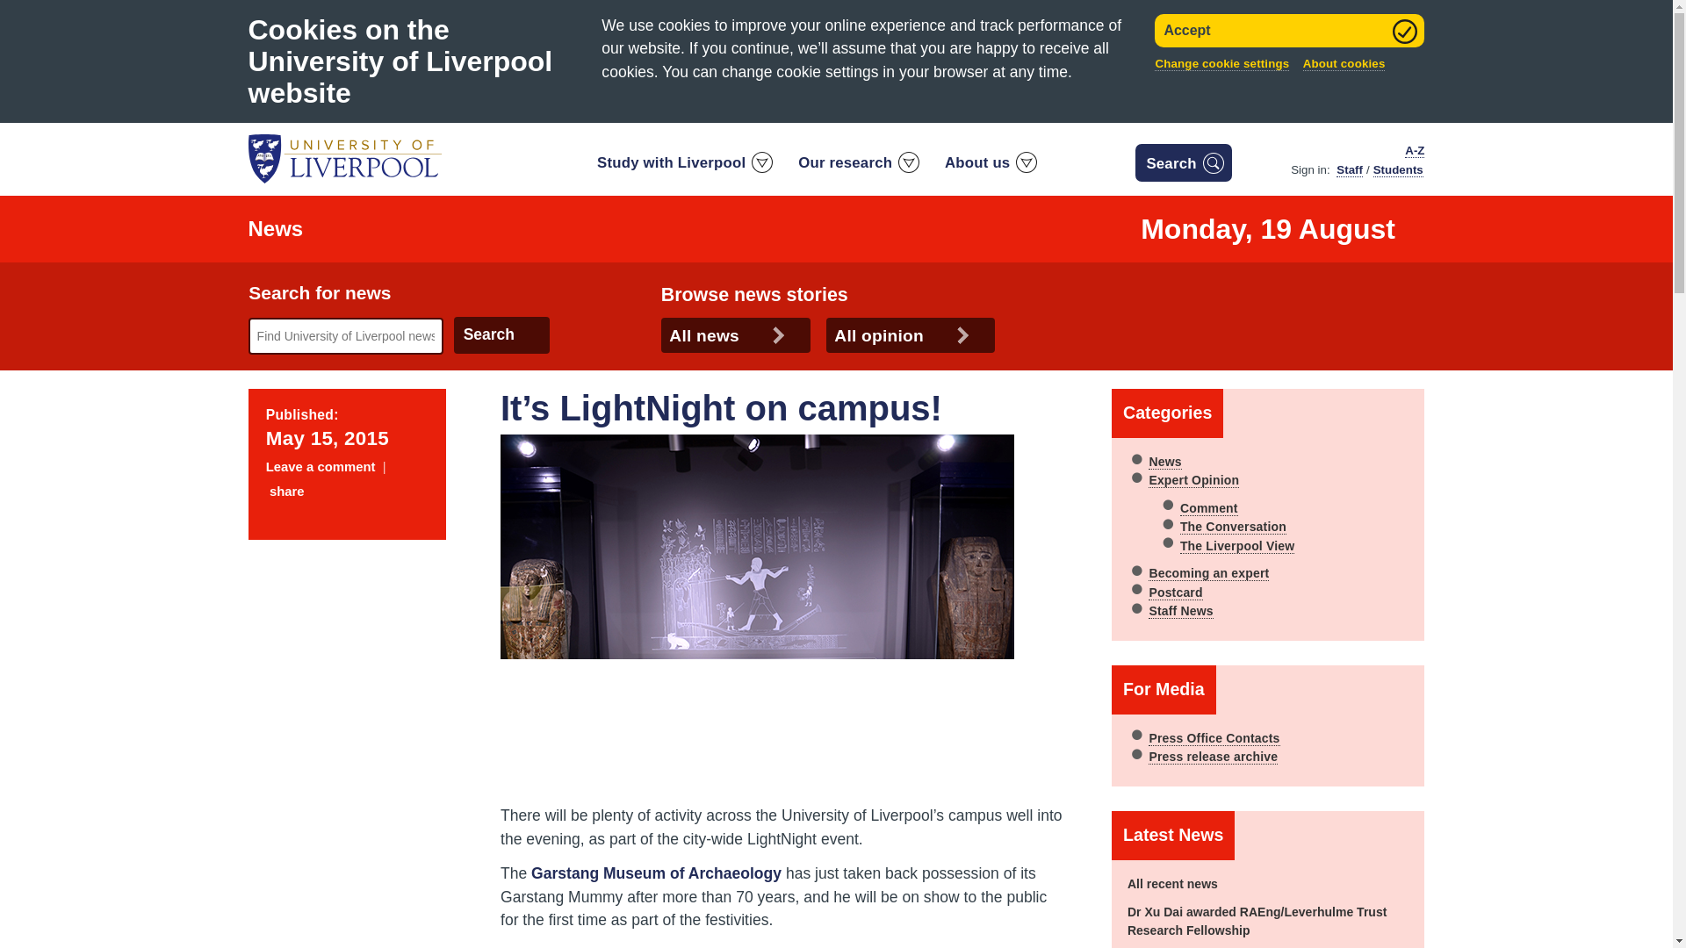 The width and height of the screenshot is (1686, 948). What do you see at coordinates (344, 157) in the screenshot?
I see `University of Liverpool Home` at bounding box center [344, 157].